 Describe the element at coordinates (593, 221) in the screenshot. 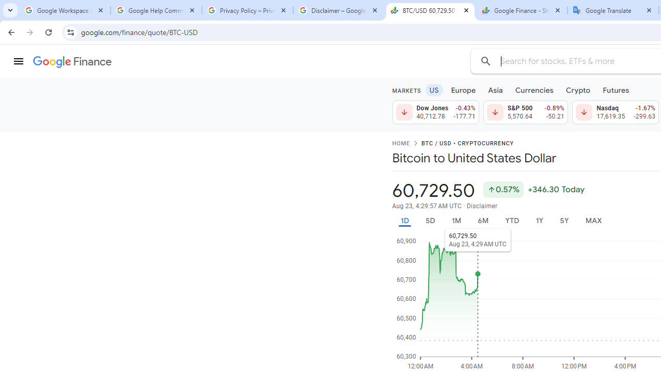

I see `MAX` at that location.